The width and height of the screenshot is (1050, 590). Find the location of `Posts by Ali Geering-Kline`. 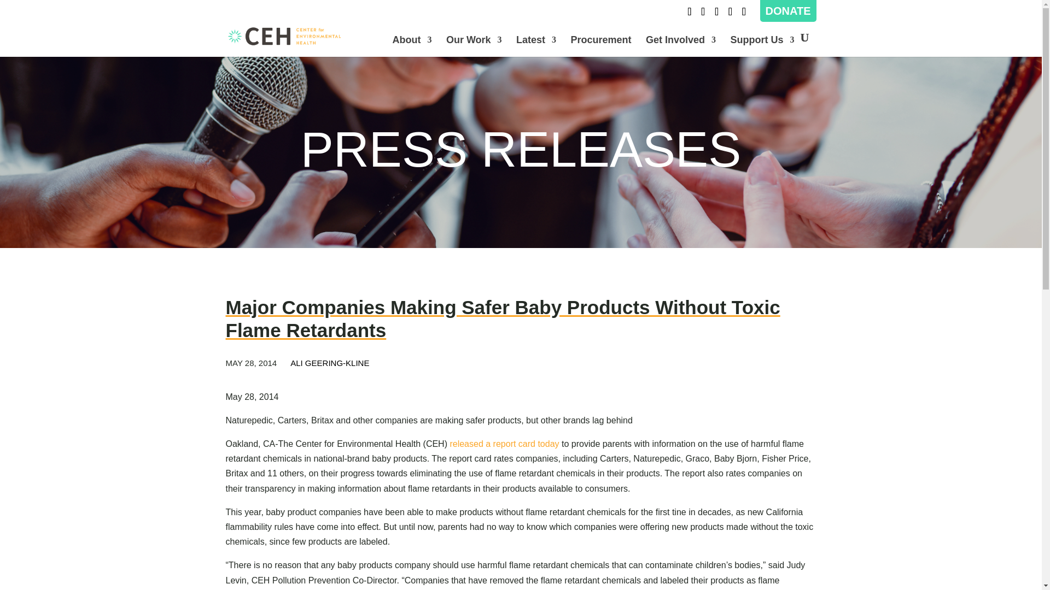

Posts by Ali Geering-Kline is located at coordinates (330, 363).